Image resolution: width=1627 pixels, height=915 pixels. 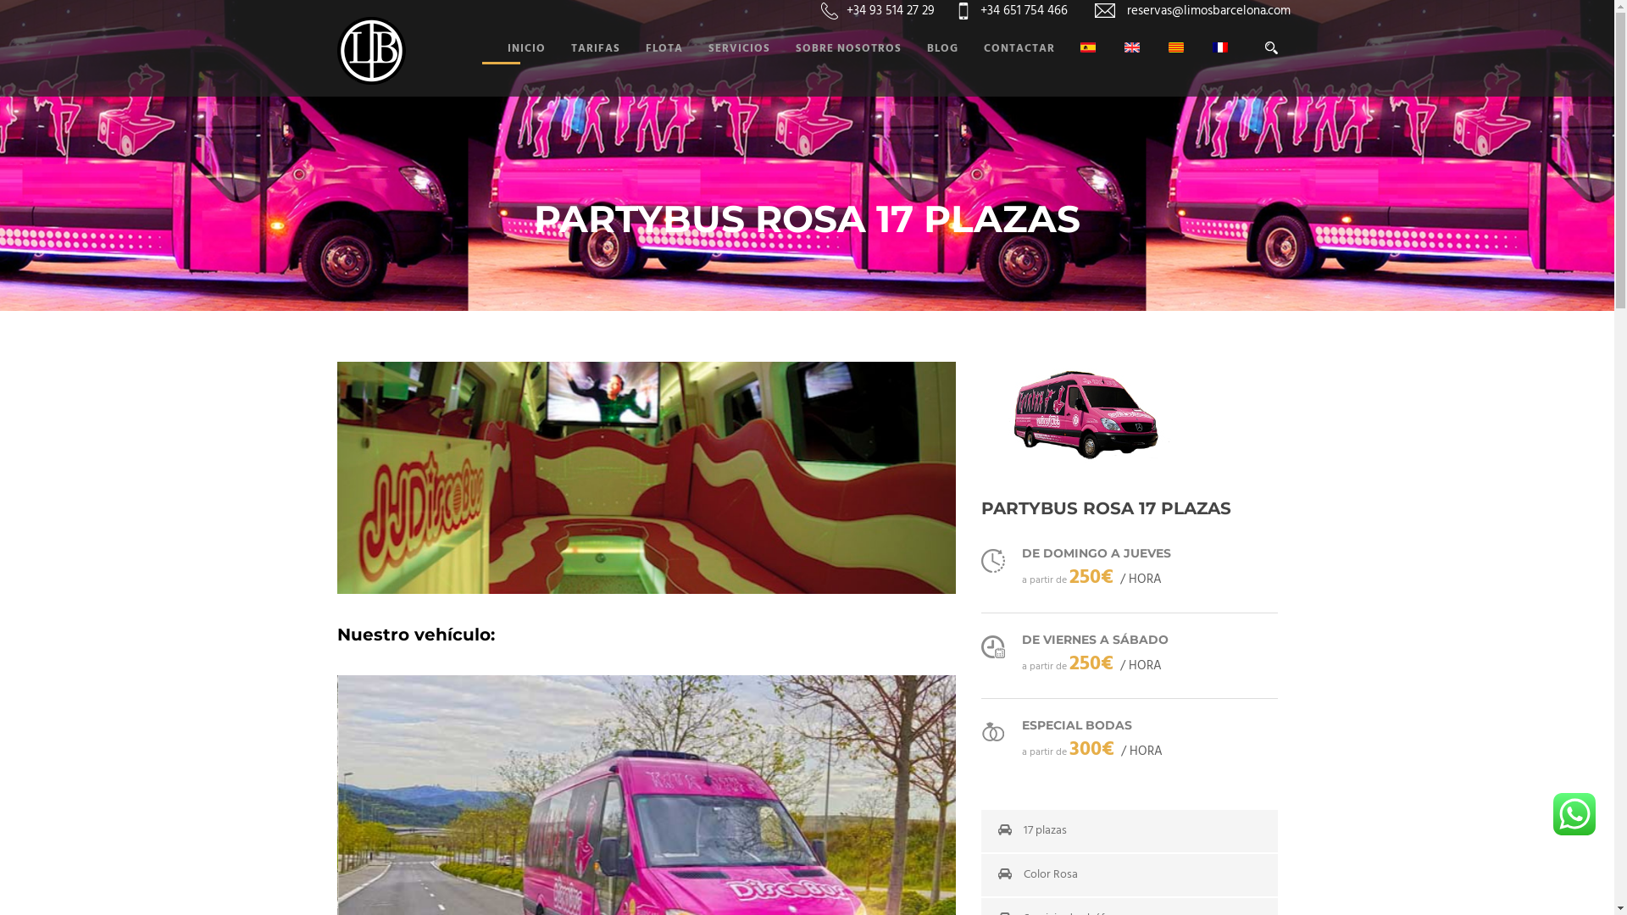 I want to click on SERVICIOS, so click(x=727, y=68).